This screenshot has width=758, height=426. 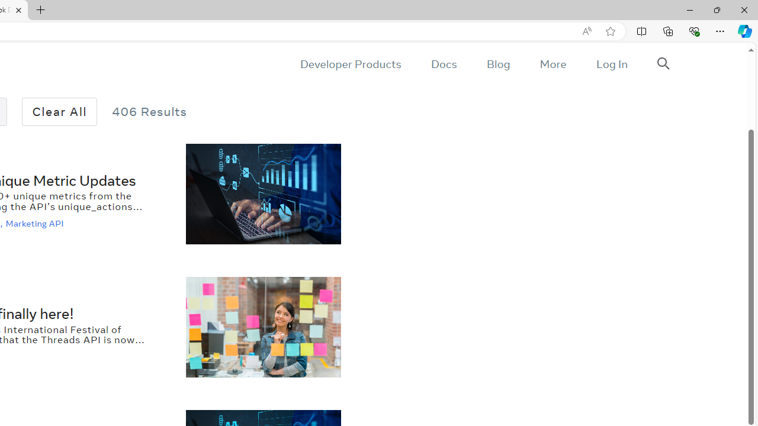 What do you see at coordinates (689, 9) in the screenshot?
I see `Minimize` at bounding box center [689, 9].